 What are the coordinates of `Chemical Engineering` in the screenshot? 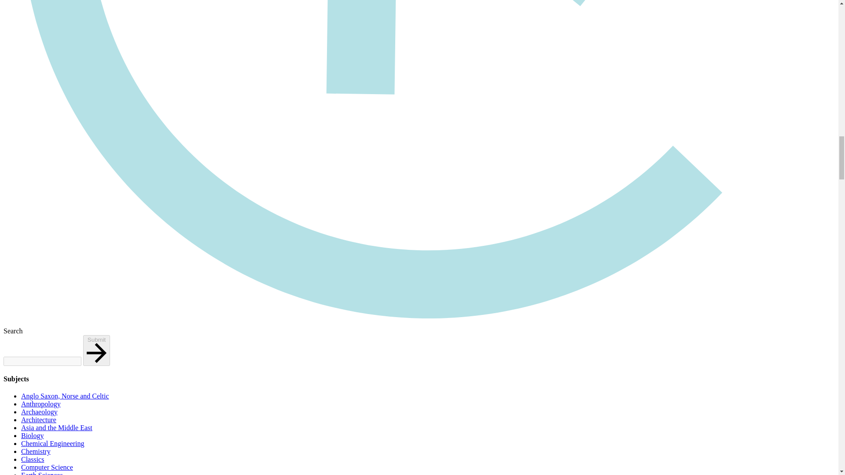 It's located at (53, 443).